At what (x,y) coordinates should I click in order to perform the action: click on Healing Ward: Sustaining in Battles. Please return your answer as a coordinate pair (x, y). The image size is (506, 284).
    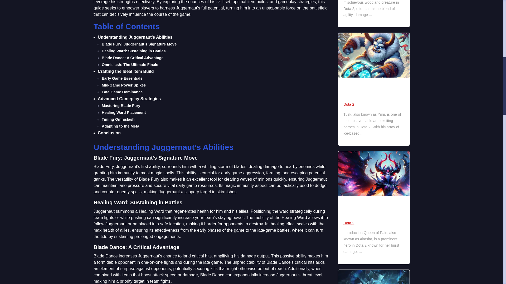
    Looking at the image, I should click on (134, 51).